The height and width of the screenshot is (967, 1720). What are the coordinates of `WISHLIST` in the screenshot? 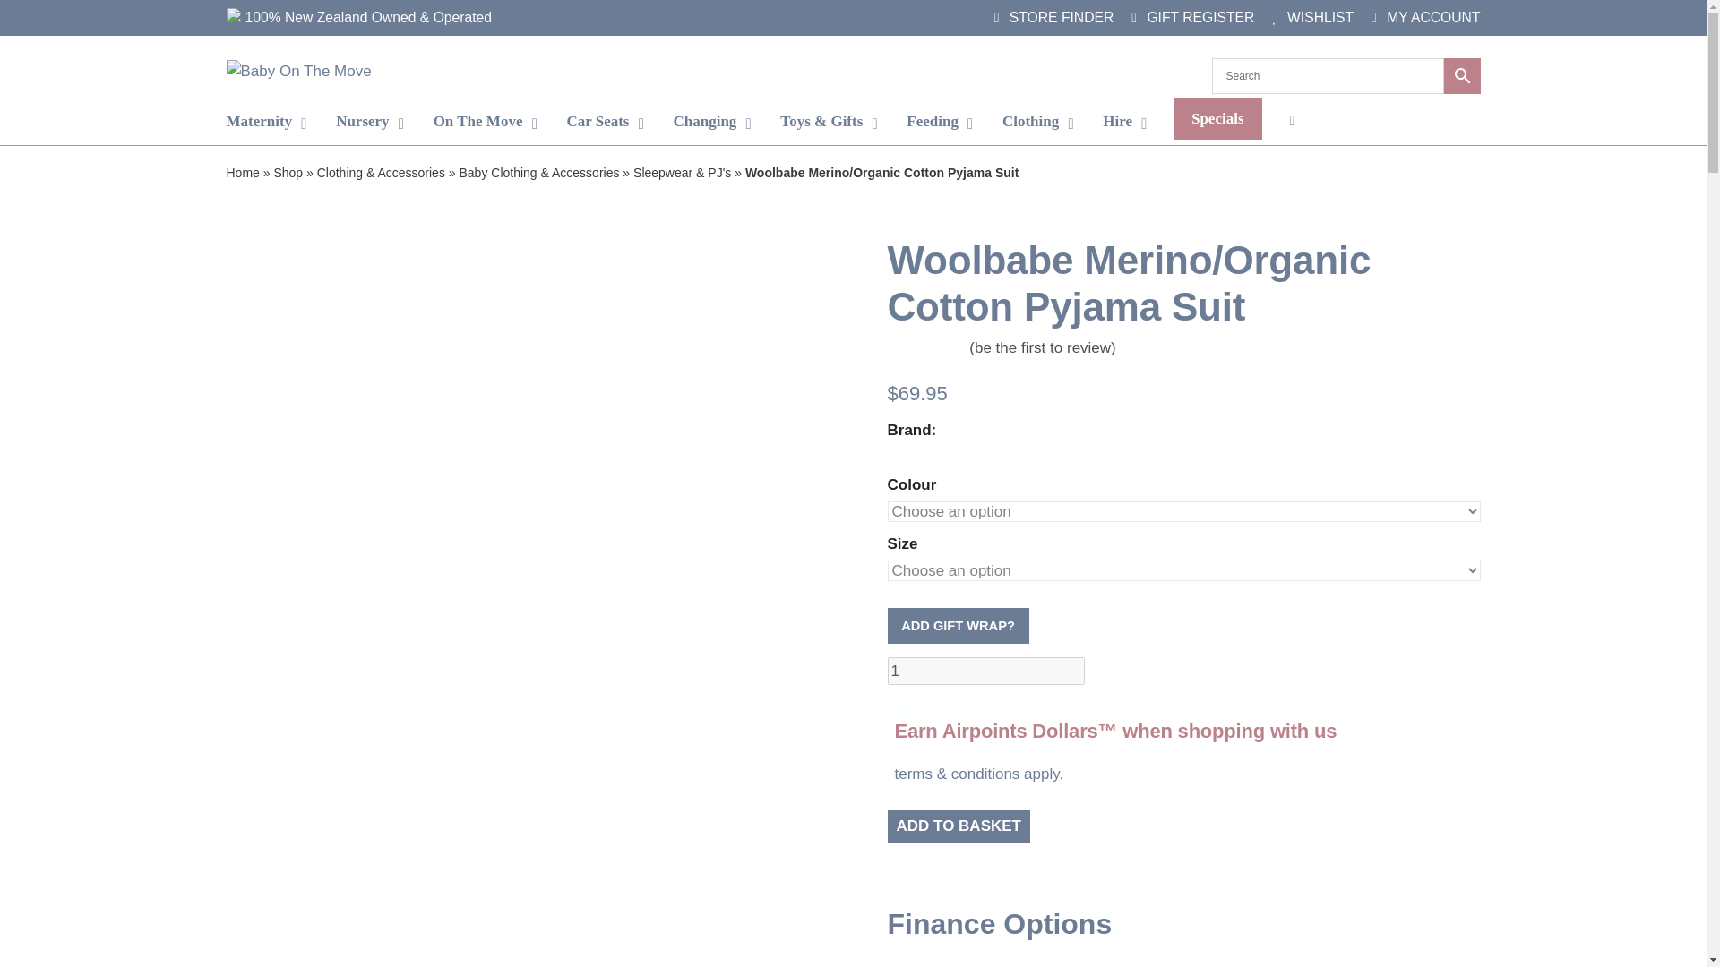 It's located at (1313, 17).